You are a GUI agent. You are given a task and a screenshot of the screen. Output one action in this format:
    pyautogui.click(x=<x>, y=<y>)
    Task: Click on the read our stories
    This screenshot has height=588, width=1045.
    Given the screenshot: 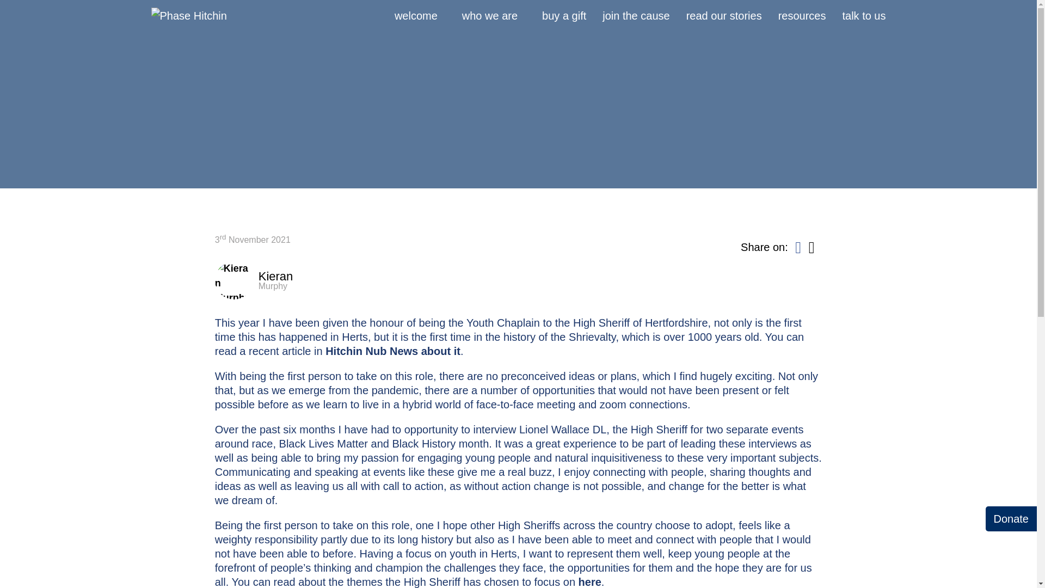 What is the action you would take?
    pyautogui.click(x=724, y=16)
    